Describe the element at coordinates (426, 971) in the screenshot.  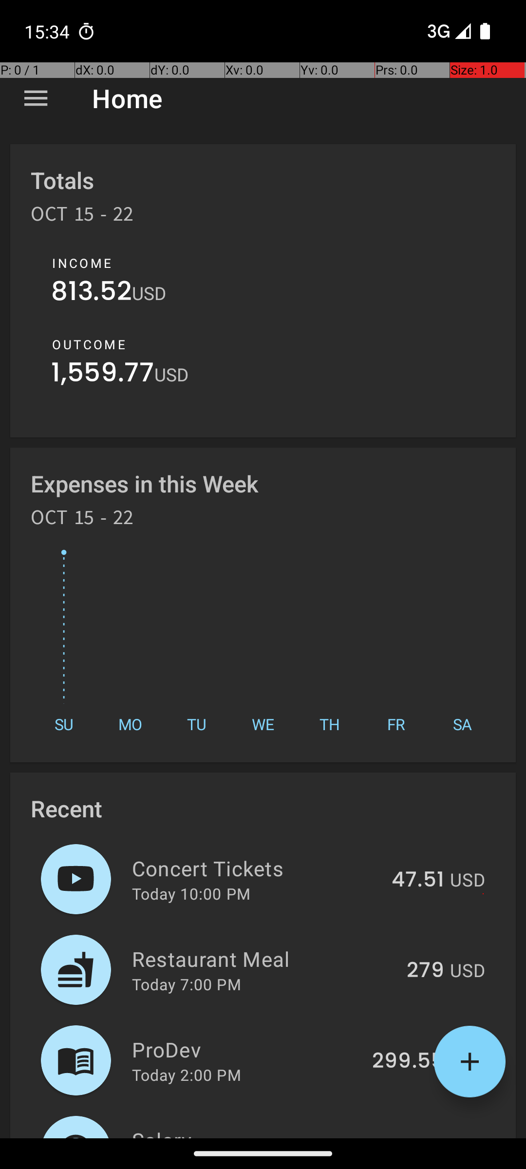
I see `279` at that location.